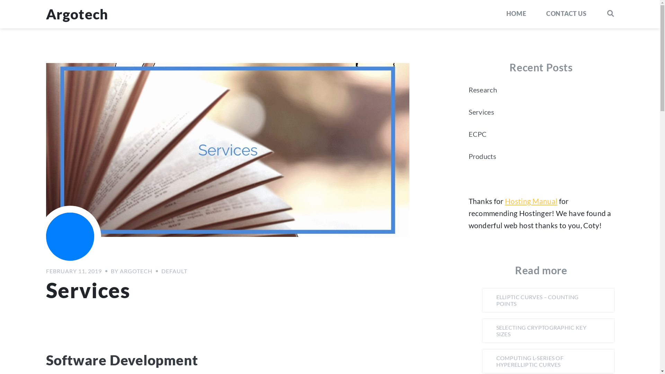 The width and height of the screenshot is (665, 374). What do you see at coordinates (73, 271) in the screenshot?
I see `FEBRUARY 11, 2019` at bounding box center [73, 271].